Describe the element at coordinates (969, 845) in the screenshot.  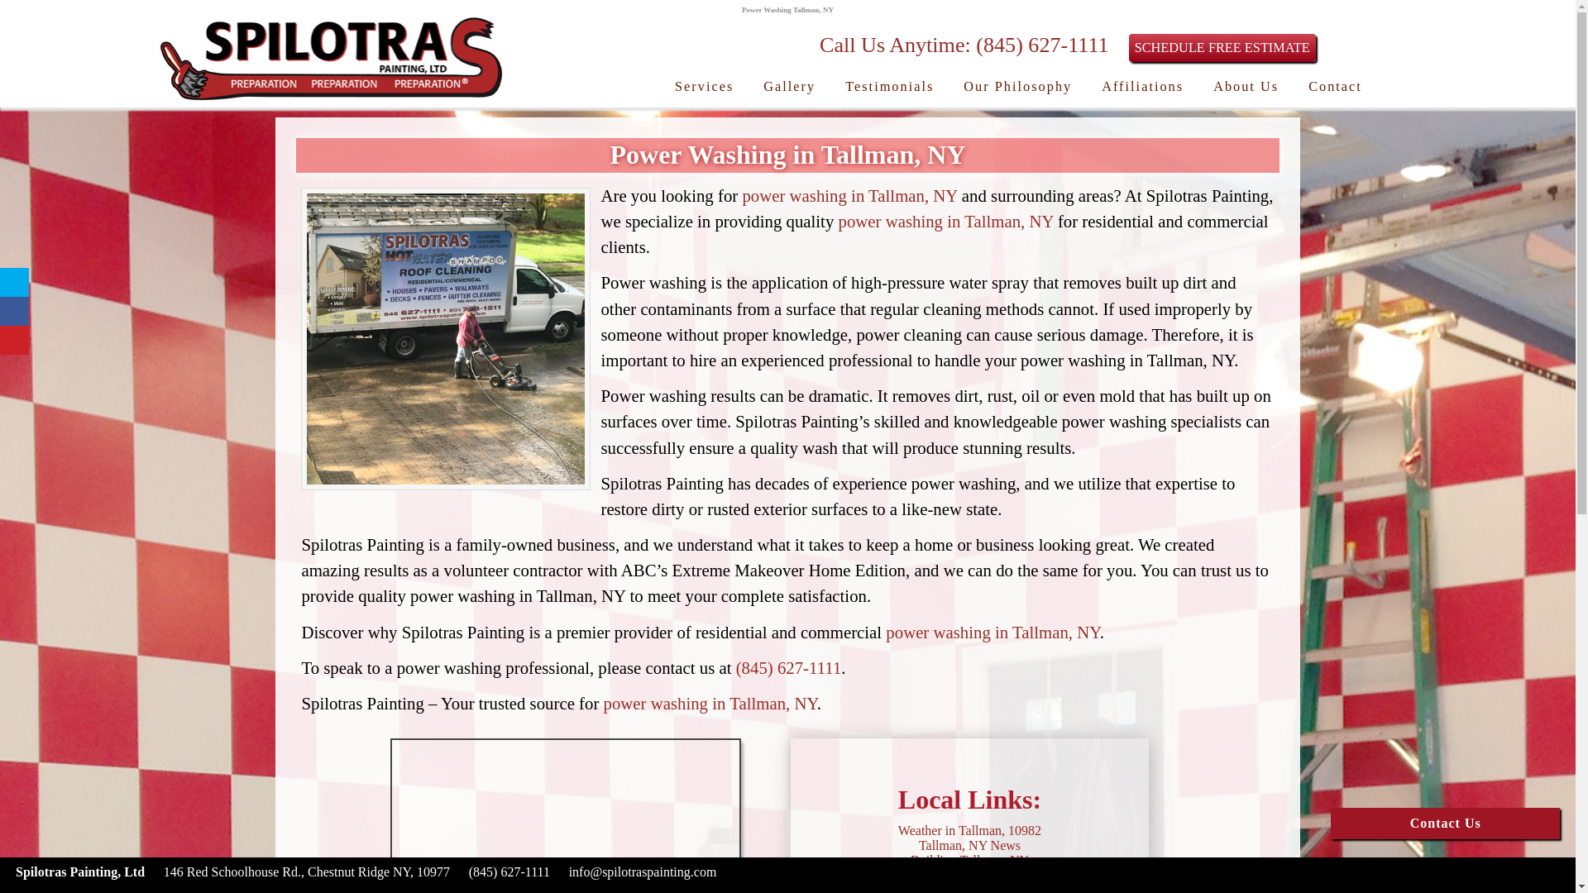
I see `Tallman, NY News` at that location.